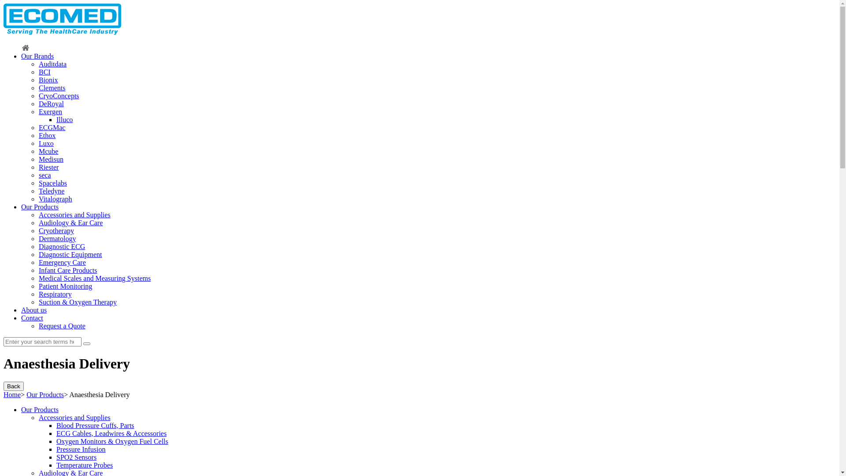 The image size is (846, 476). Describe the element at coordinates (77, 457) in the screenshot. I see `SPO2 Sensors` at that location.